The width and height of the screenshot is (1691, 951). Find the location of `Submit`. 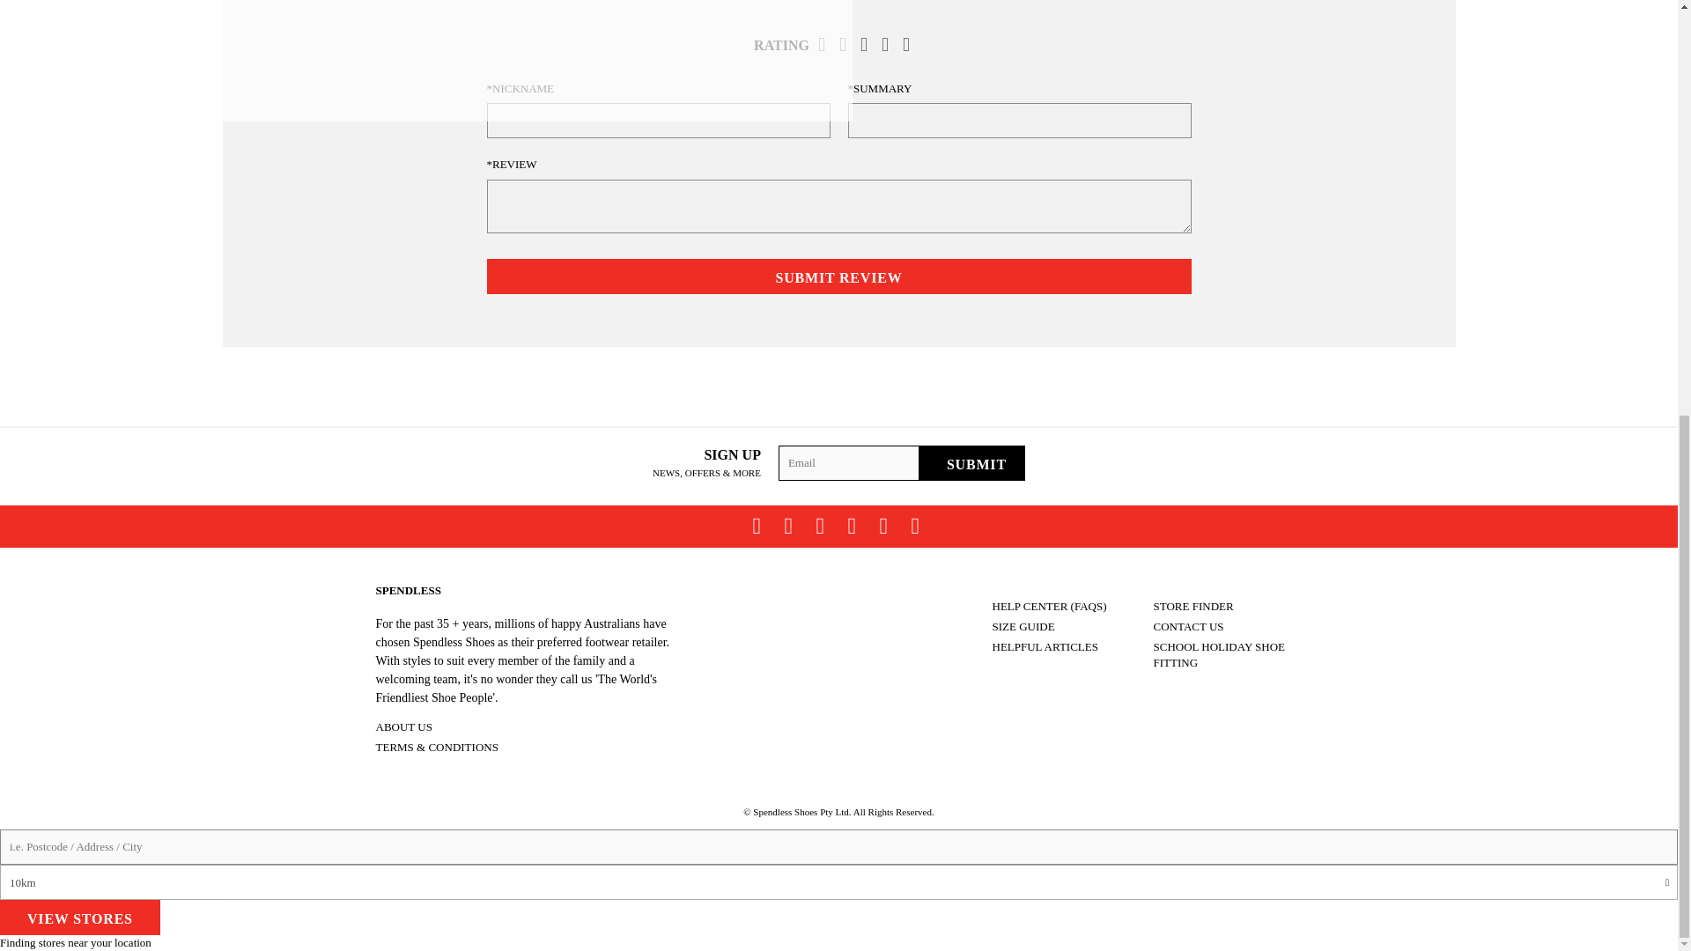

Submit is located at coordinates (972, 463).